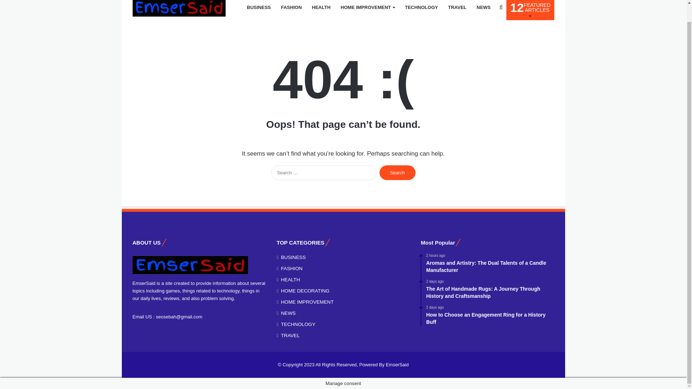  What do you see at coordinates (397, 173) in the screenshot?
I see `TECHNOLOGY` at bounding box center [397, 173].